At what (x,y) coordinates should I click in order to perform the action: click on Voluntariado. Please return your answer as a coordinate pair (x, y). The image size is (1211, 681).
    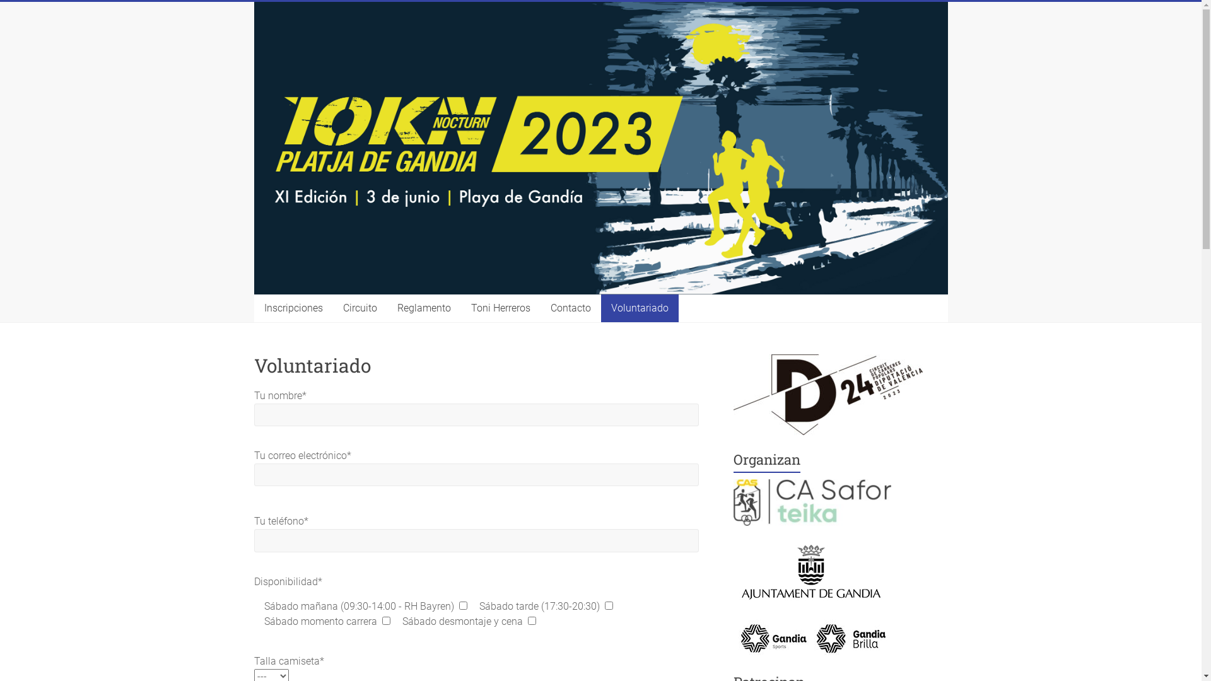
    Looking at the image, I should click on (640, 308).